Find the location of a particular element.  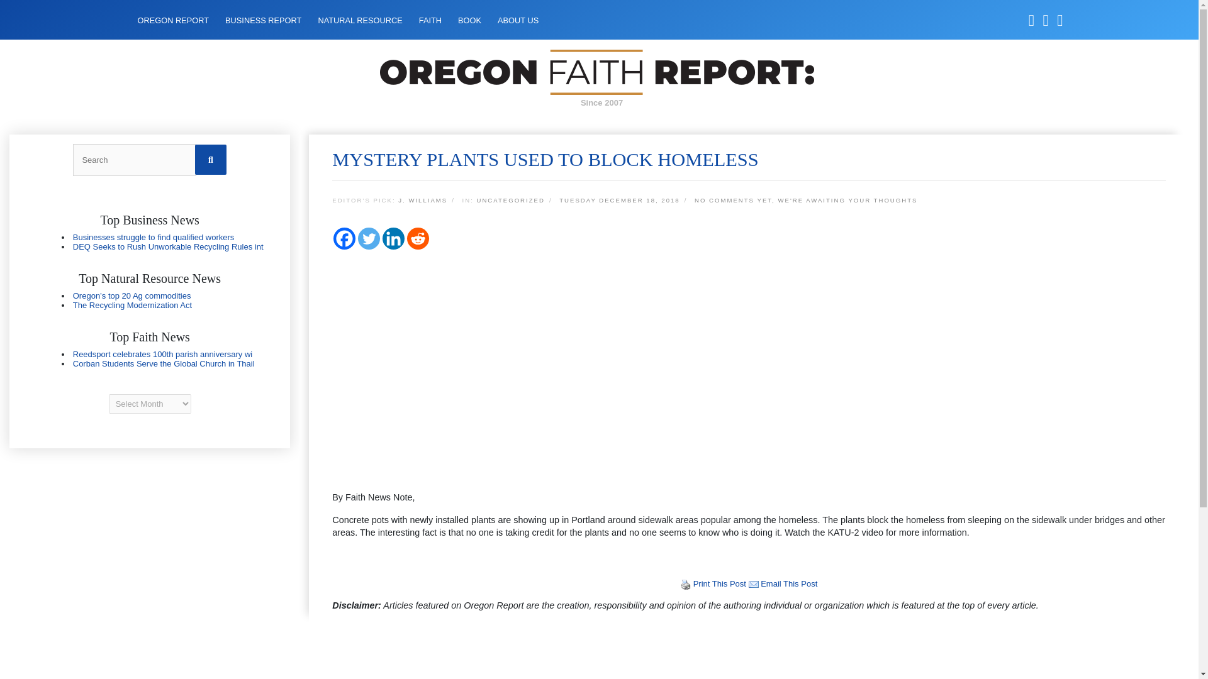

FAITH is located at coordinates (430, 20).